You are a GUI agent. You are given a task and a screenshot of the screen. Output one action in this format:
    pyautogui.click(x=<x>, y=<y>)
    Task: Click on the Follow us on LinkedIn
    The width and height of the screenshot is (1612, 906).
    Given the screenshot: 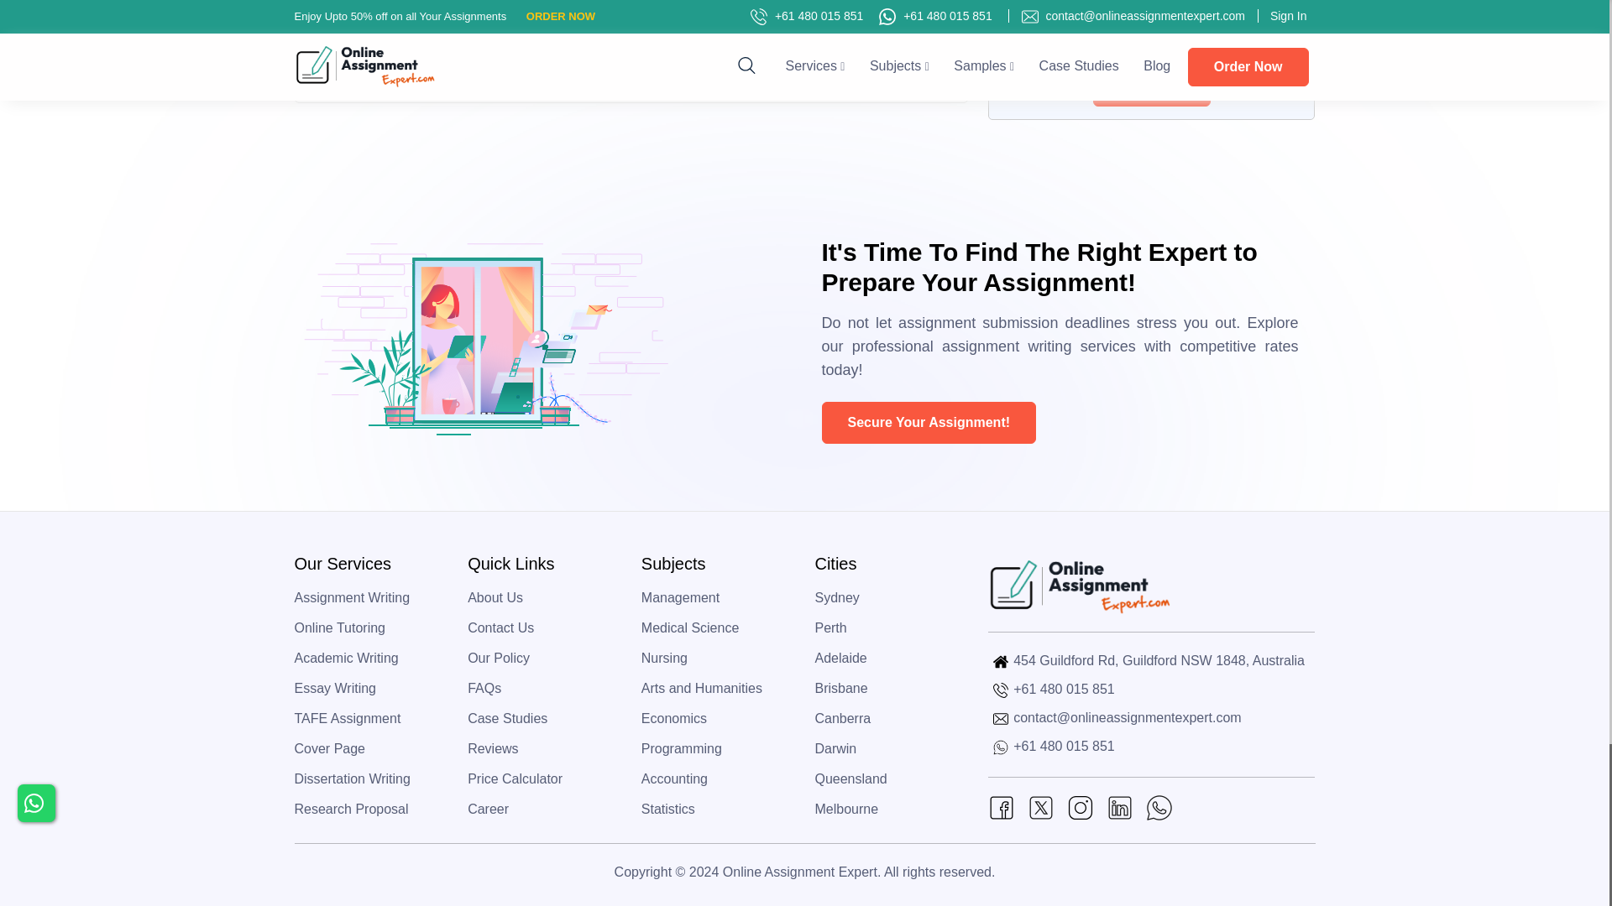 What is the action you would take?
    pyautogui.click(x=1119, y=807)
    